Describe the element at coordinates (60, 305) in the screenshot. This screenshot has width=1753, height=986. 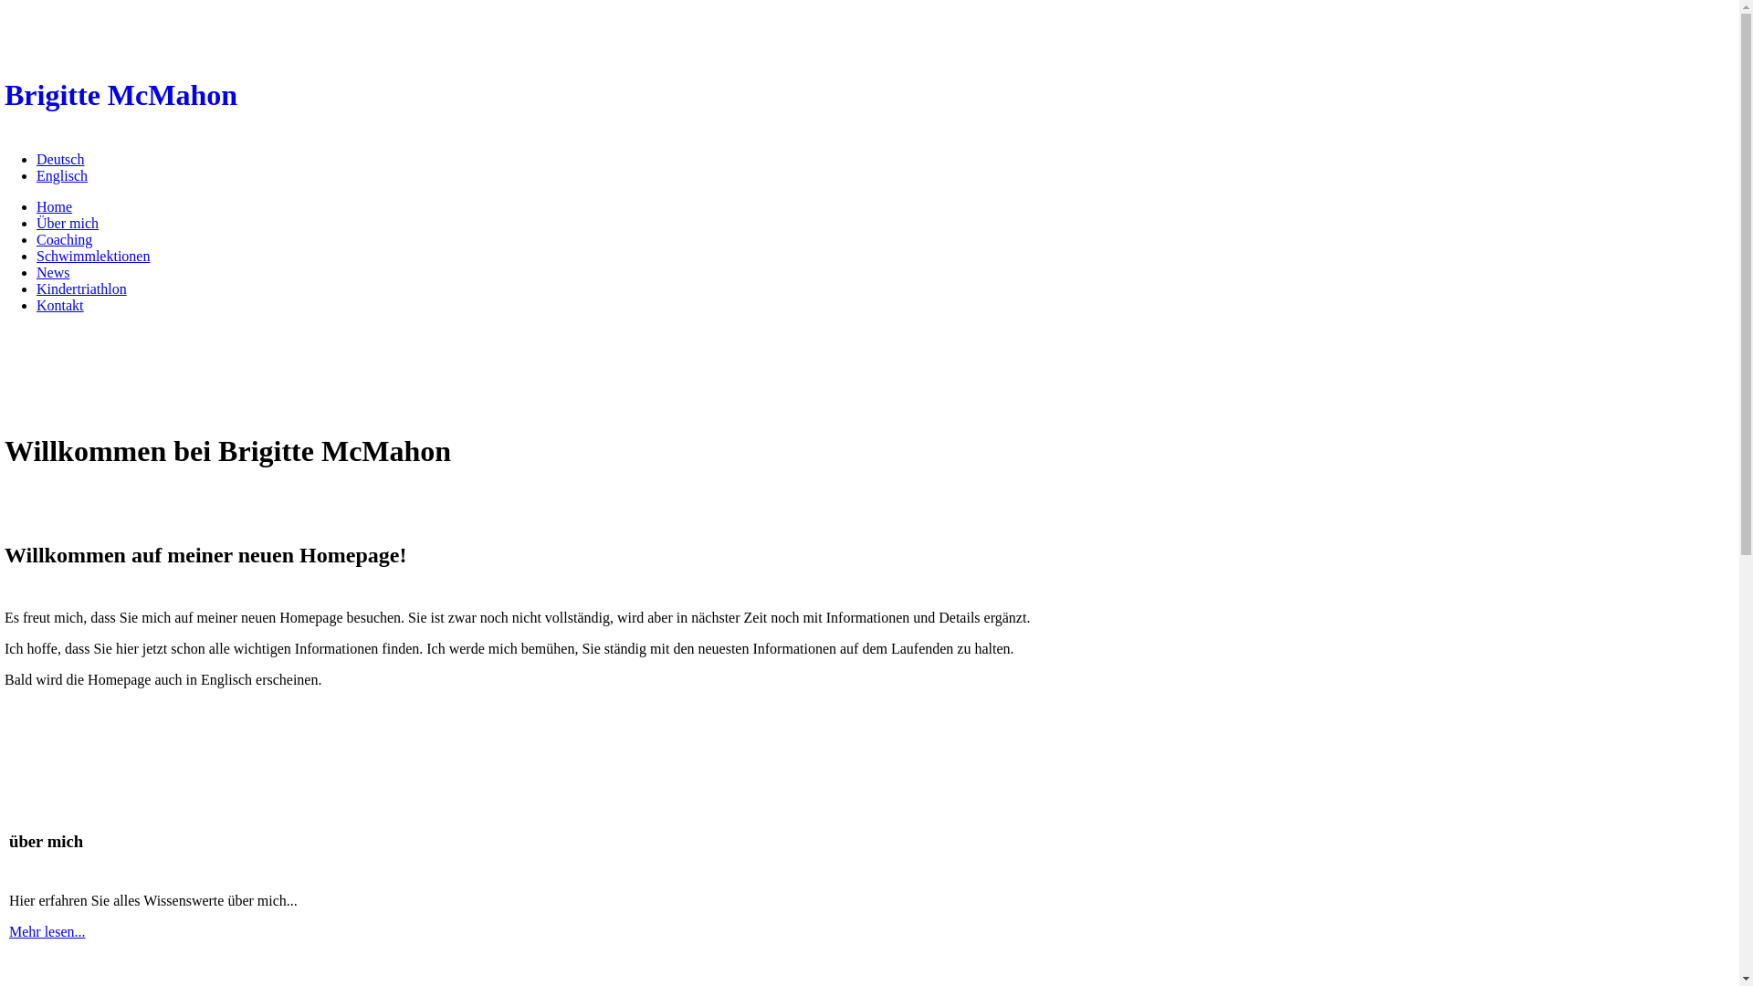
I see `Kontakt` at that location.